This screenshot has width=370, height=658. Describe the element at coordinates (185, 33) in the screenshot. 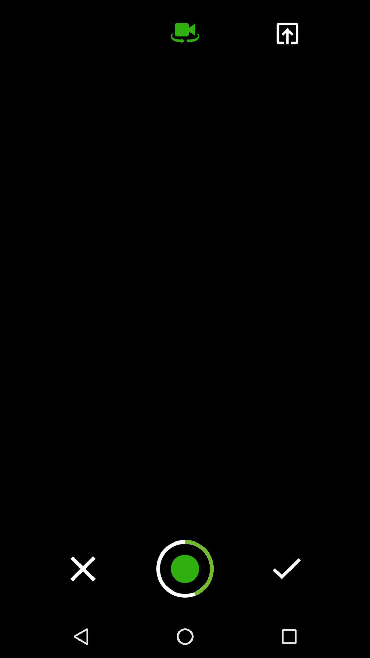

I see `rotate camera` at that location.